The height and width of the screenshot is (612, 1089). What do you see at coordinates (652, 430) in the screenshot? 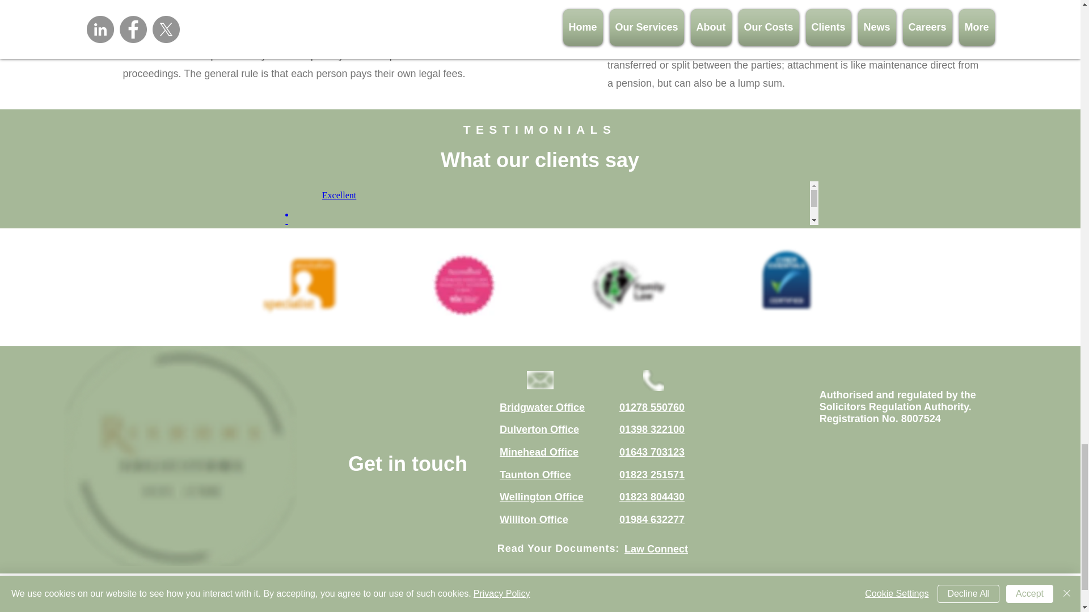
I see `01398 322100` at bounding box center [652, 430].